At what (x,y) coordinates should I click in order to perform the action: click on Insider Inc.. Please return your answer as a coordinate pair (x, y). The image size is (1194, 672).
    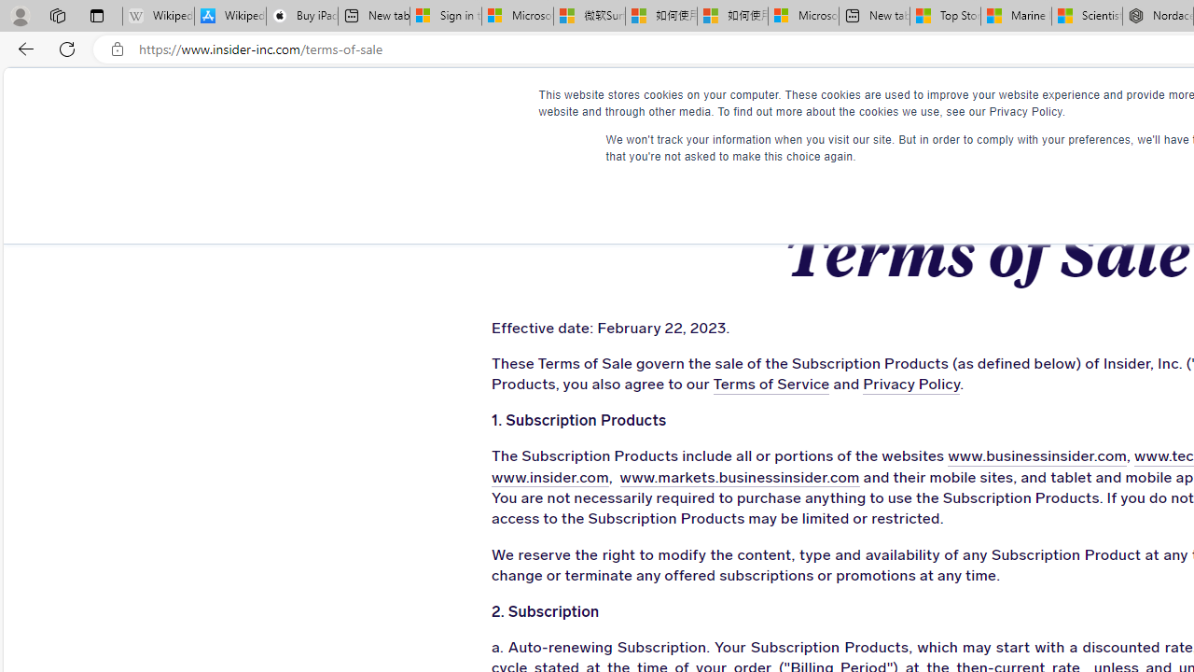
    Looking at the image, I should click on (986, 104).